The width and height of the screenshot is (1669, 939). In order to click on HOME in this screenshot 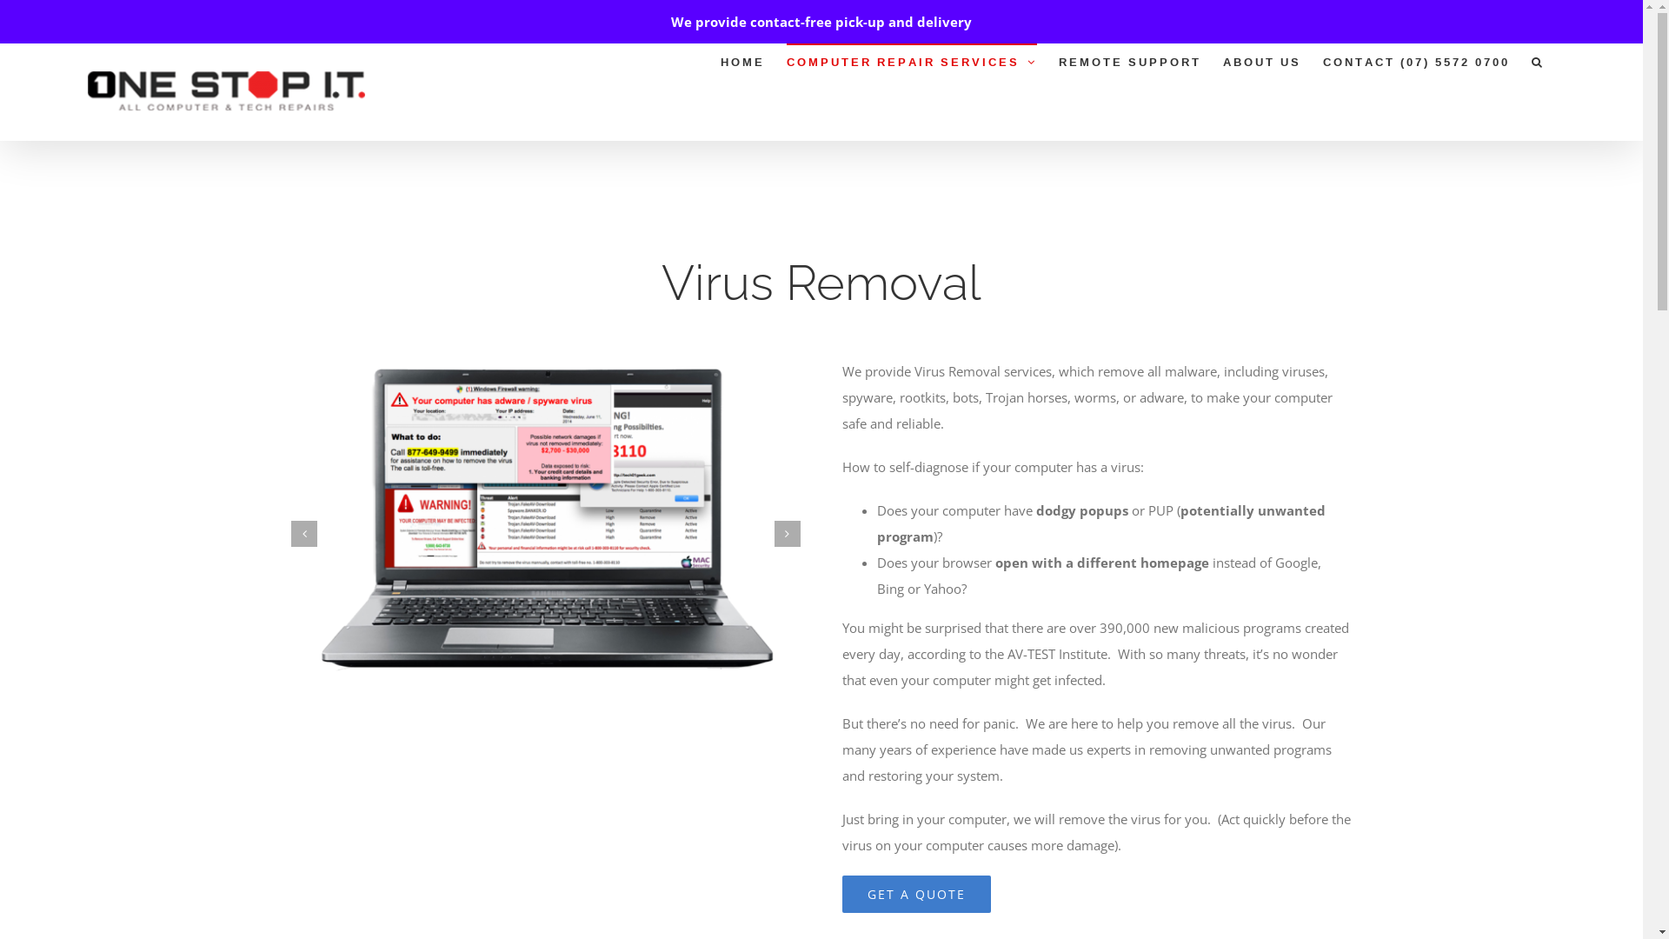, I will do `click(742, 61)`.